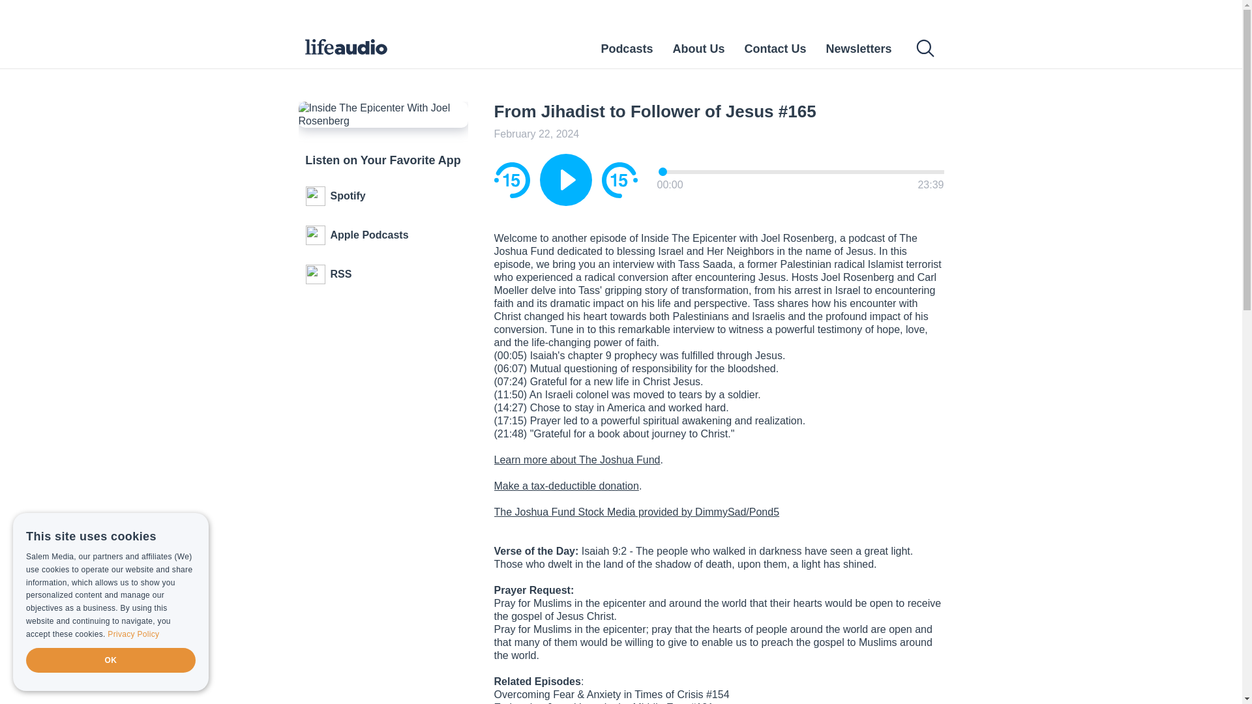 The width and height of the screenshot is (1252, 704). Describe the element at coordinates (801, 171) in the screenshot. I see `0.01` at that location.